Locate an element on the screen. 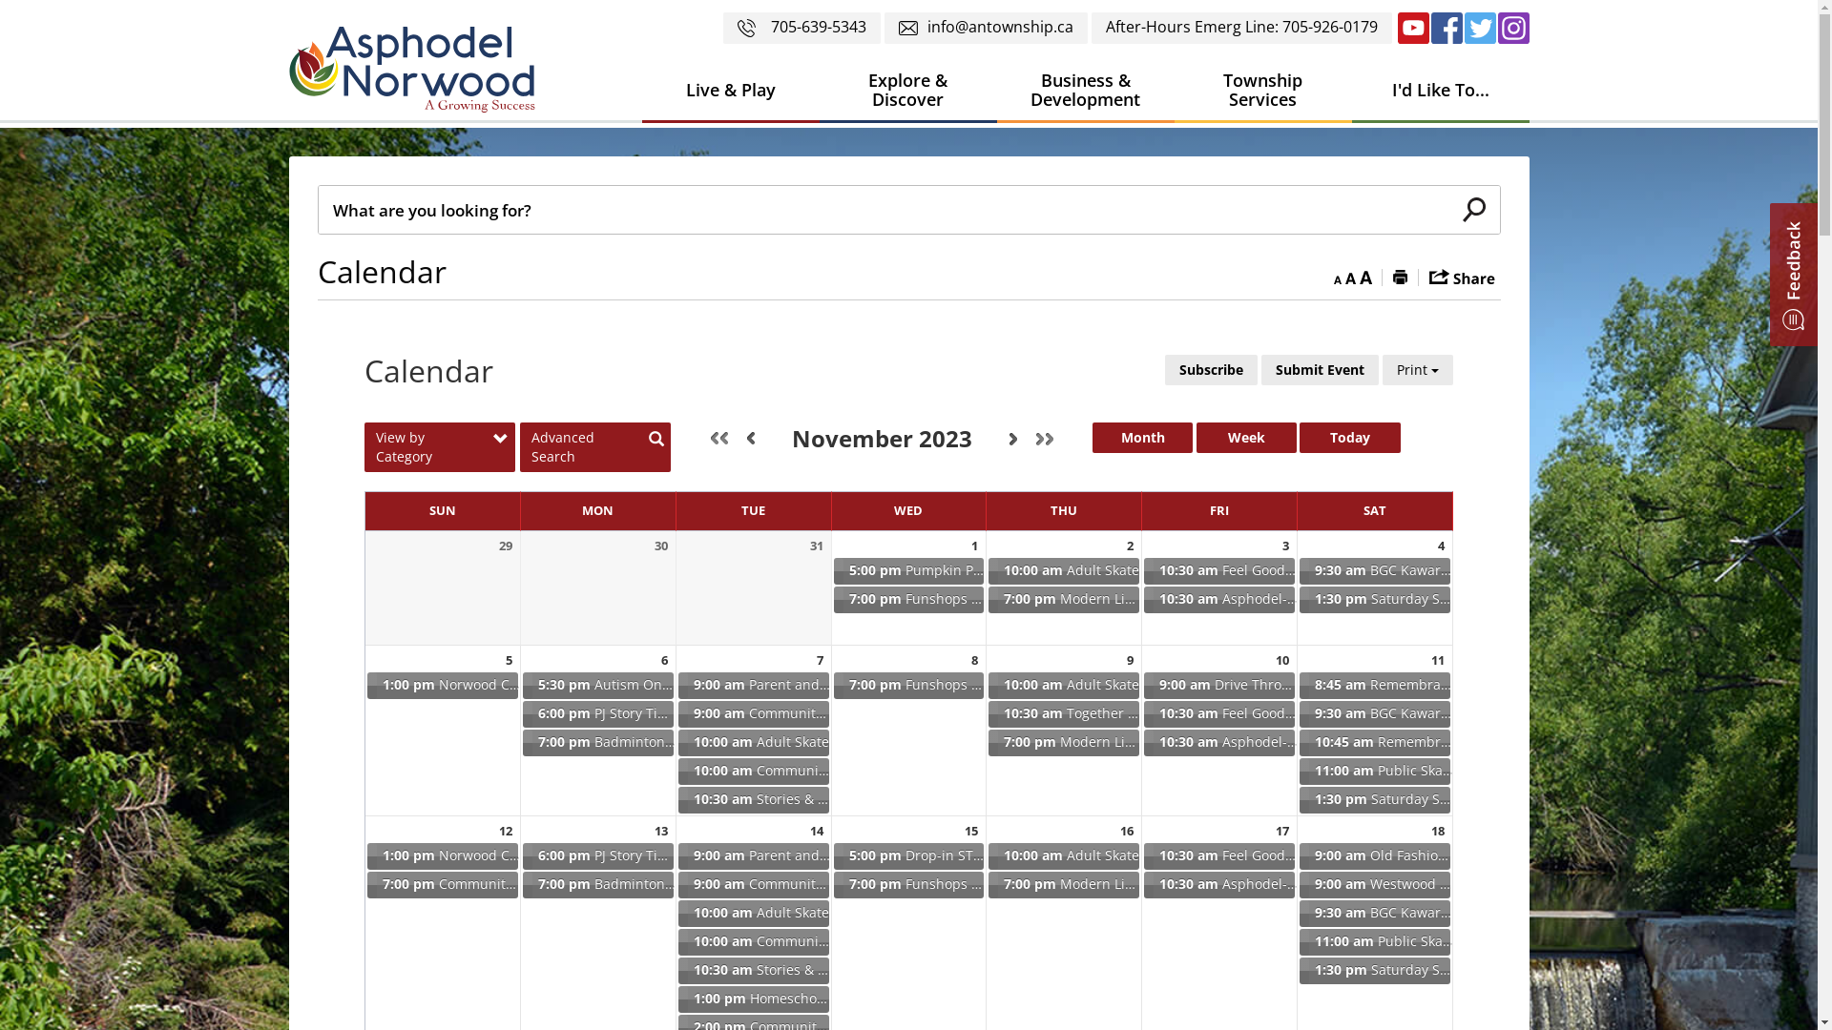 Image resolution: width=1832 pixels, height=1030 pixels. 7:00 pm Badminton Club is located at coordinates (598, 885).